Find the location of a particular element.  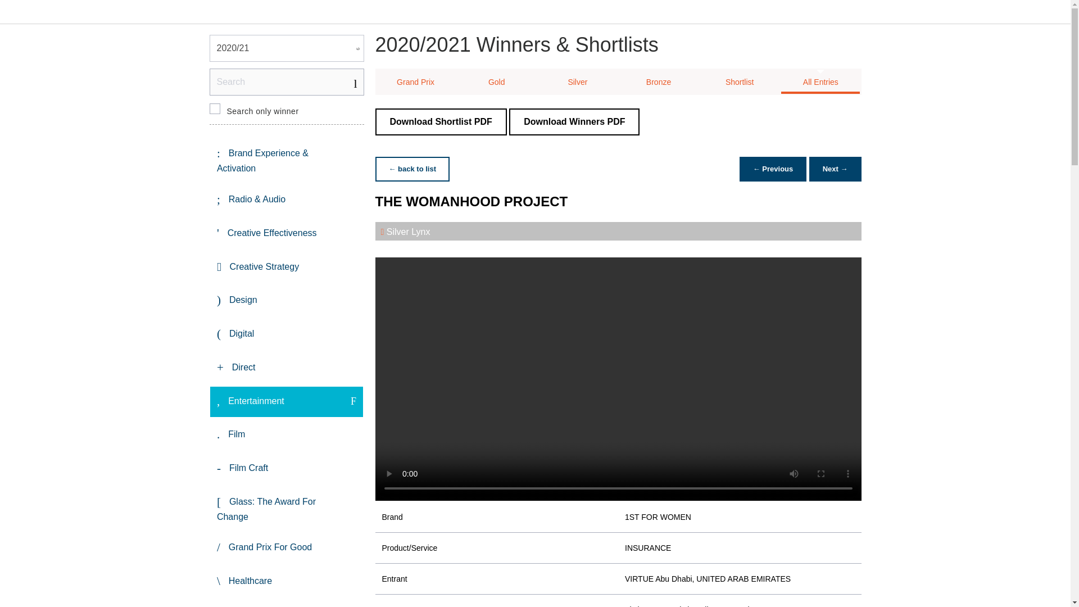

Grand Prix For Good is located at coordinates (287, 548).